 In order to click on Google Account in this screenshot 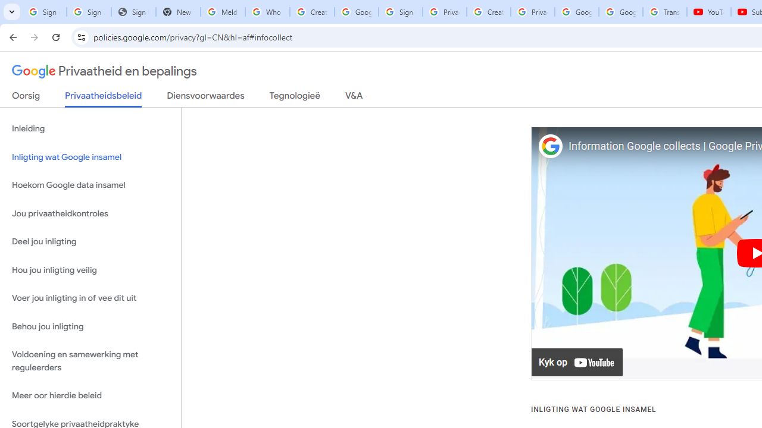, I will do `click(621, 12)`.